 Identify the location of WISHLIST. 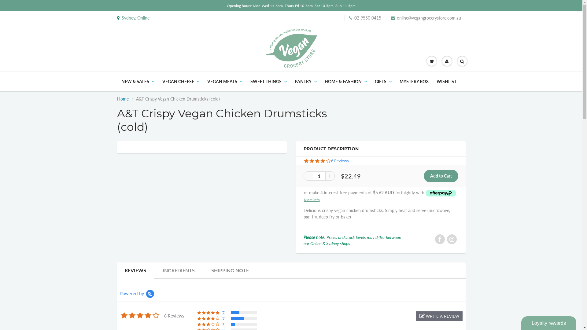
(446, 82).